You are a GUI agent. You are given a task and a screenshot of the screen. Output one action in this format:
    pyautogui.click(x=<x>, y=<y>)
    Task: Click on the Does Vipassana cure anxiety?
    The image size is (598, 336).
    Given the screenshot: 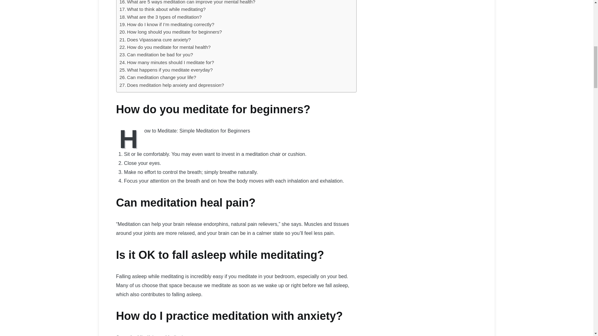 What is the action you would take?
    pyautogui.click(x=155, y=40)
    